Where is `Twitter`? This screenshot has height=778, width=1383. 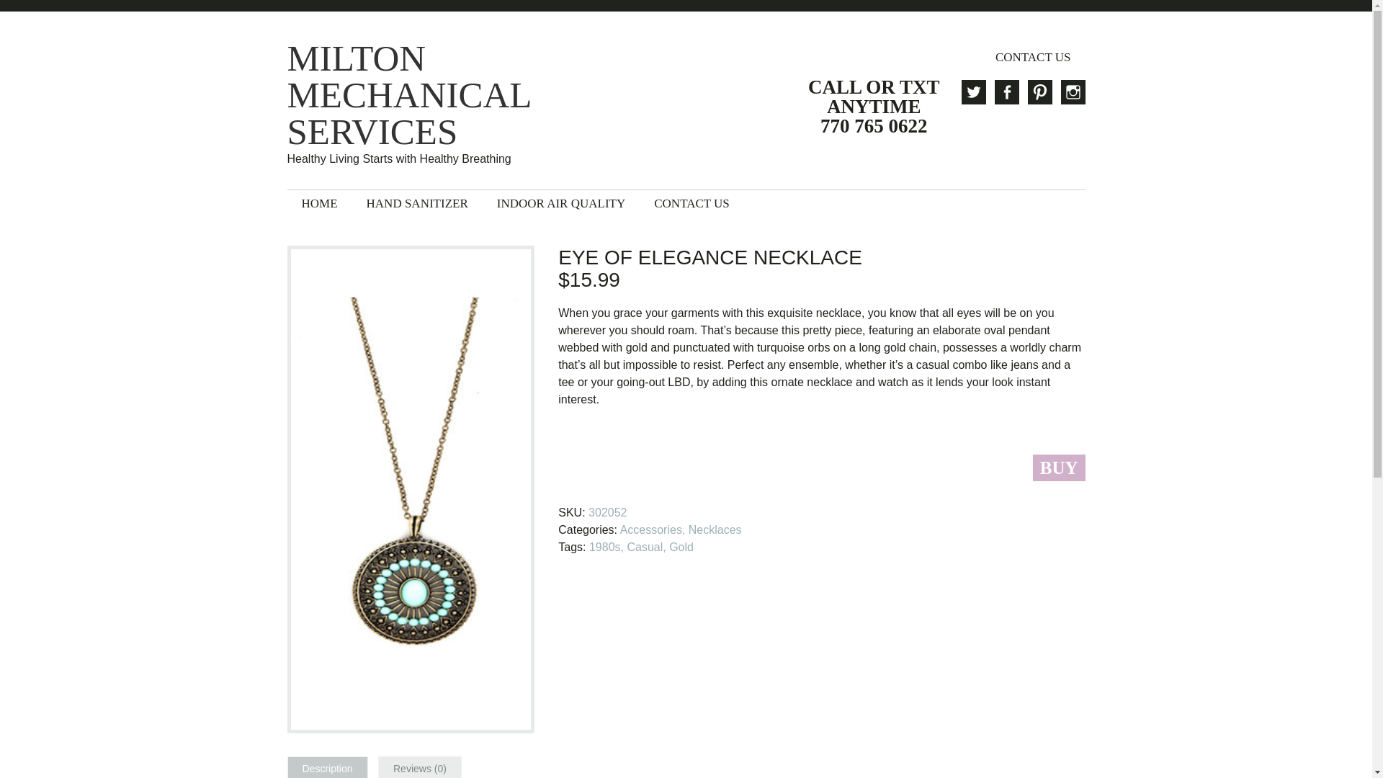 Twitter is located at coordinates (972, 92).